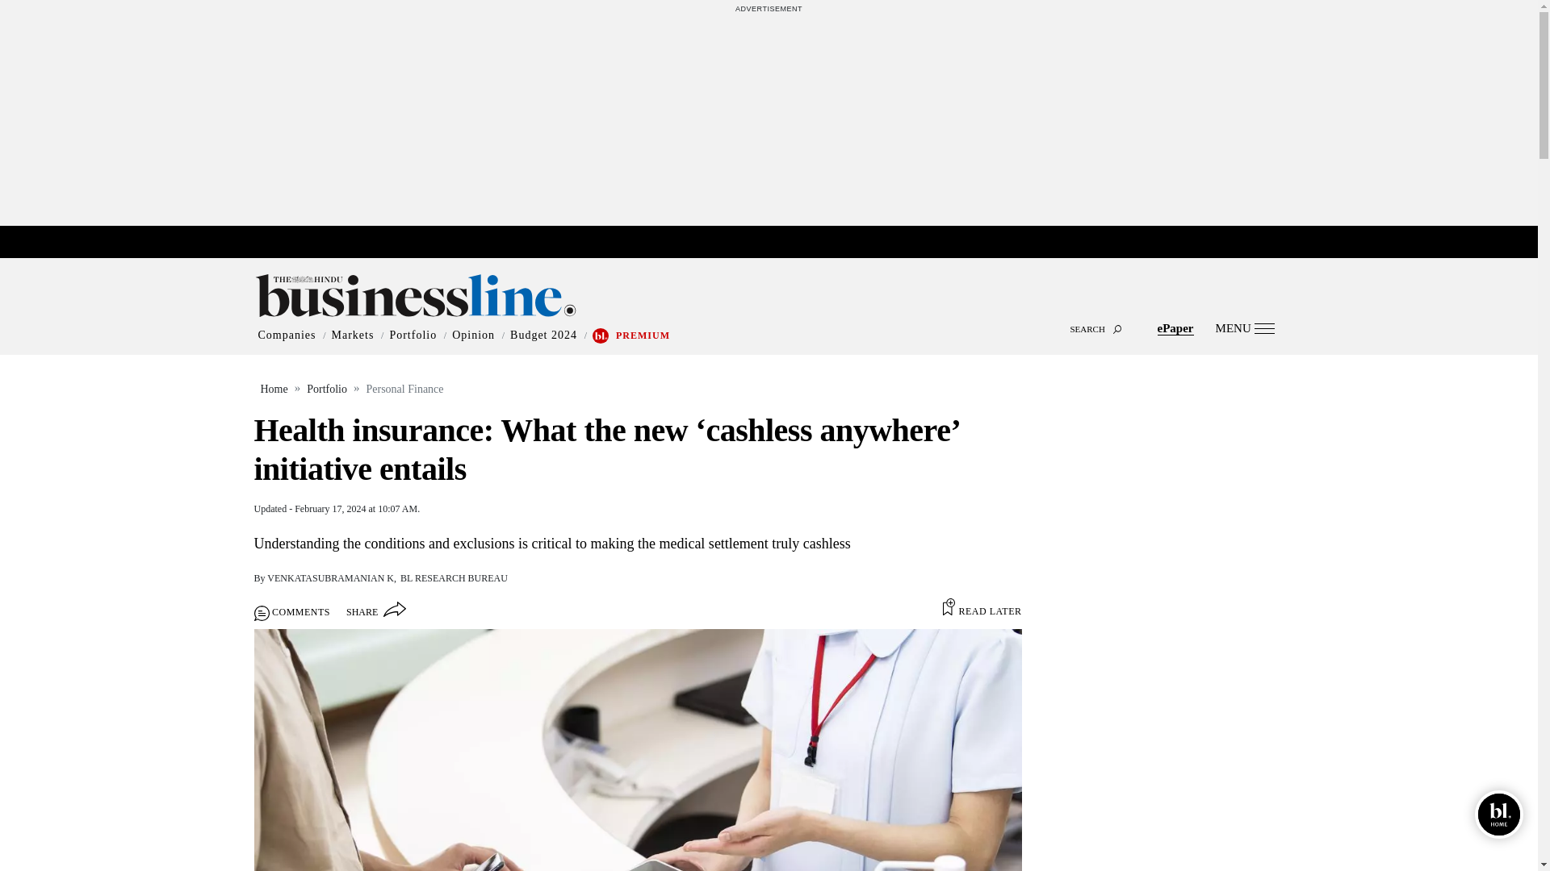 This screenshot has height=871, width=1550. I want to click on Budget 2024, so click(542, 335).